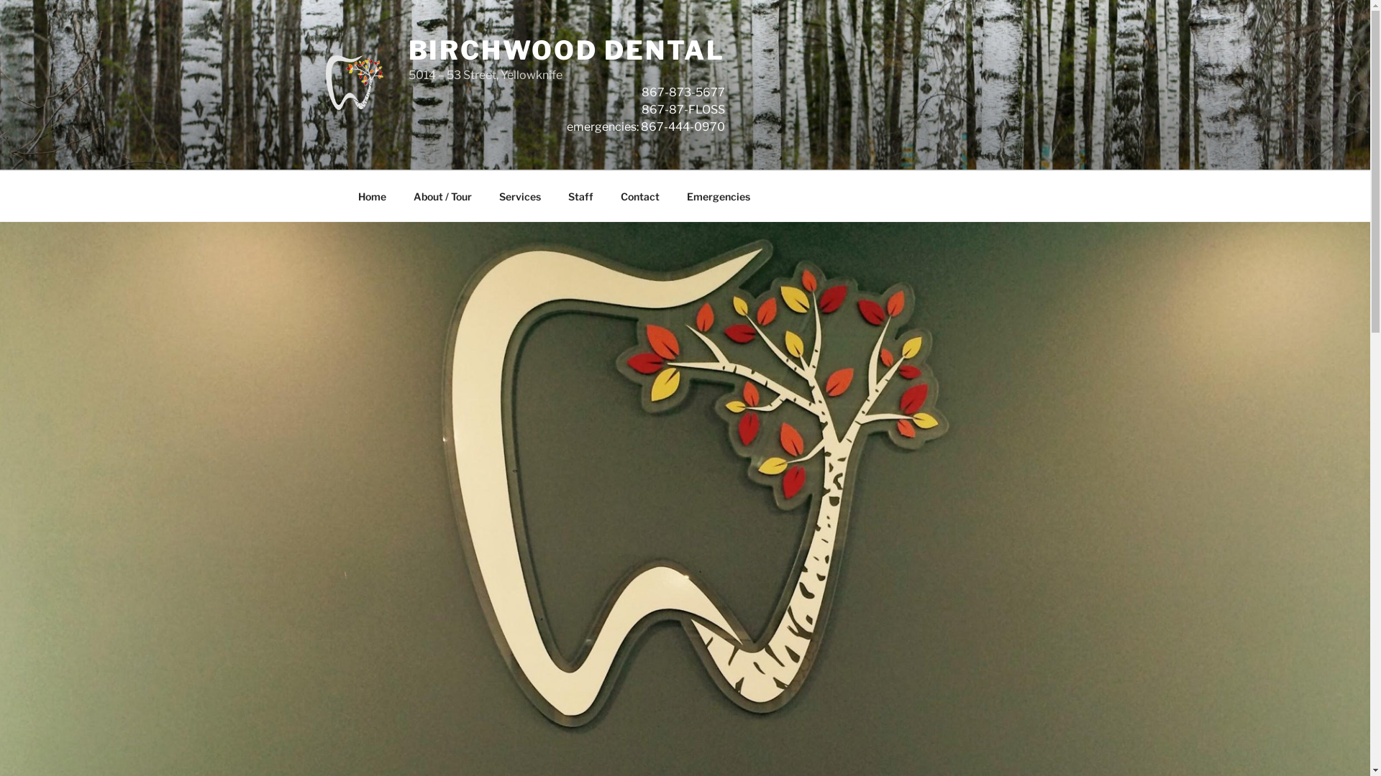 Image resolution: width=1381 pixels, height=776 pixels. Describe the element at coordinates (519, 195) in the screenshot. I see `Services` at that location.